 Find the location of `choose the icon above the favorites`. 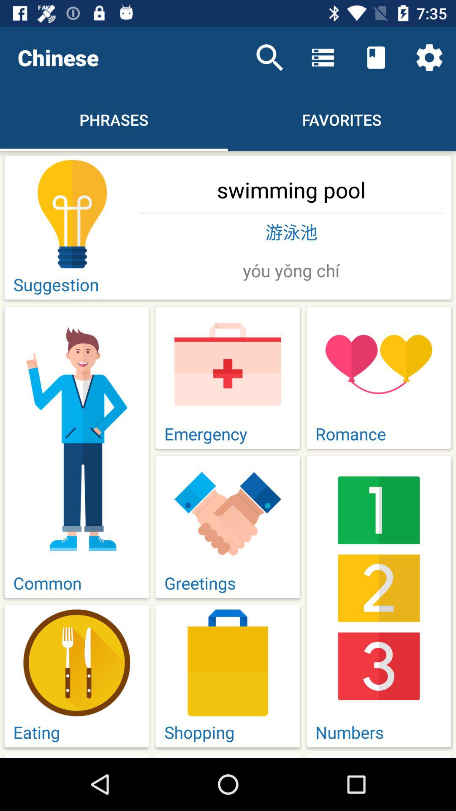

choose the icon above the favorites is located at coordinates (323, 57).